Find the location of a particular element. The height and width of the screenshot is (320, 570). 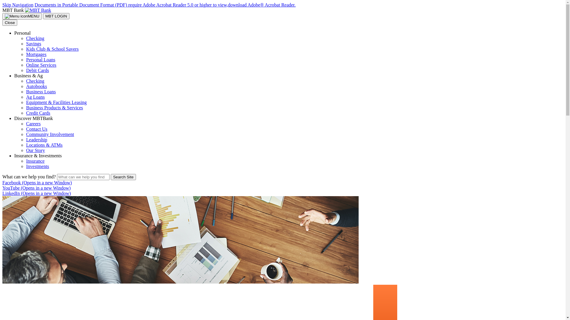

Community Involvement is located at coordinates (50, 135).